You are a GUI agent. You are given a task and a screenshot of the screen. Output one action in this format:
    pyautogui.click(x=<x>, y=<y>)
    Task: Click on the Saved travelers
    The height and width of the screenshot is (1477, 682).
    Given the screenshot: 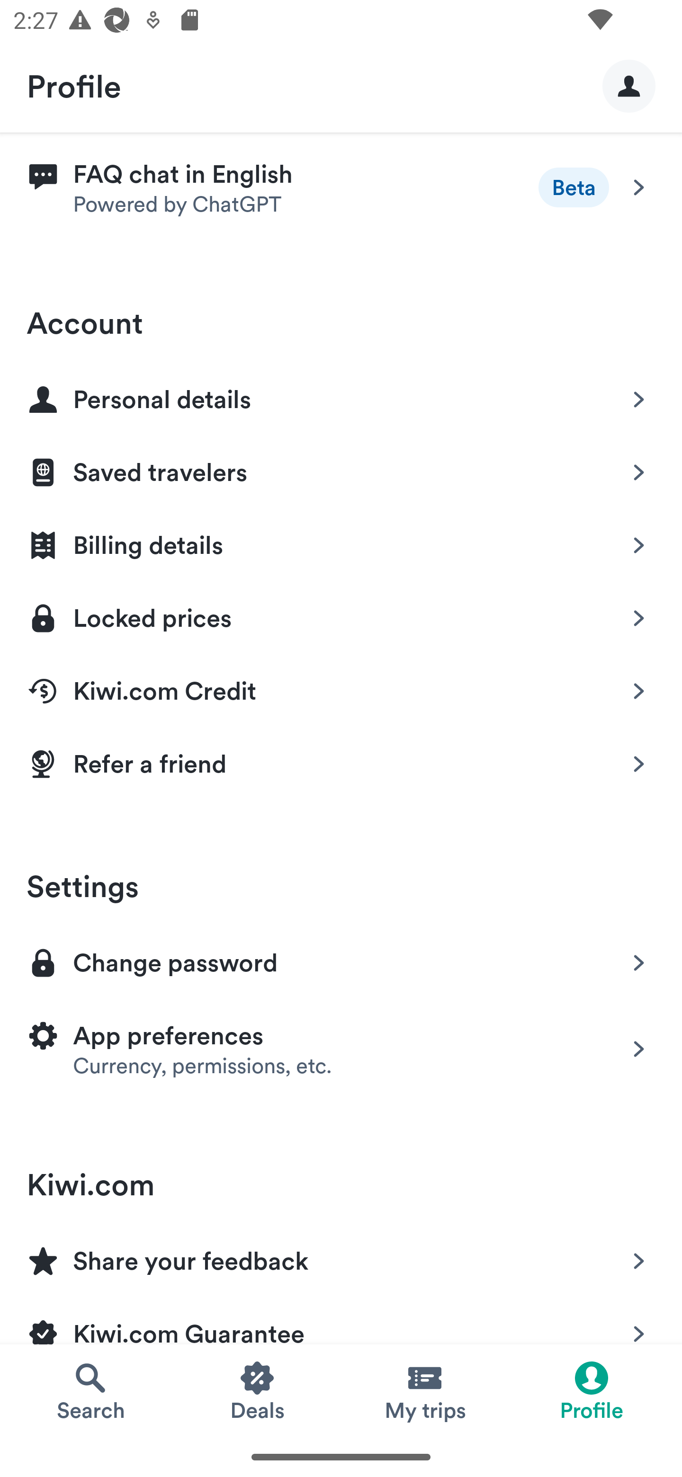 What is the action you would take?
    pyautogui.click(x=341, y=469)
    